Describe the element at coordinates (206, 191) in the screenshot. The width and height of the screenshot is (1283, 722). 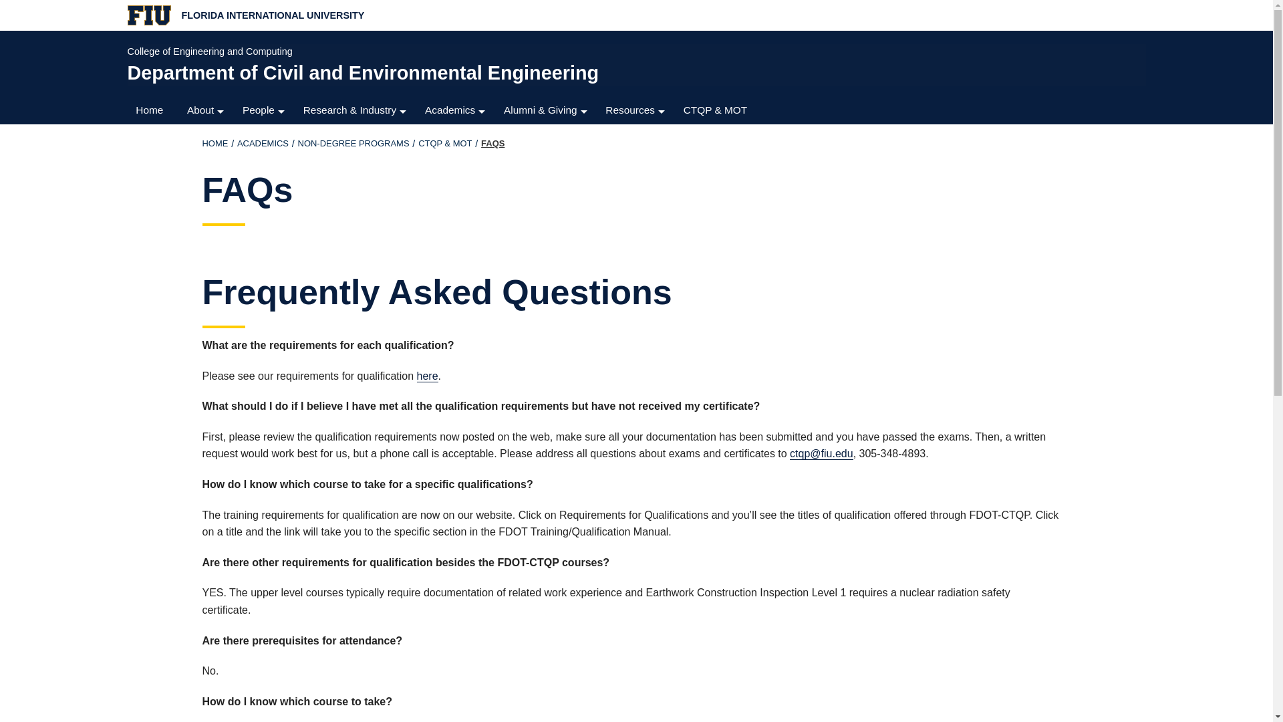
I see `Events` at that location.